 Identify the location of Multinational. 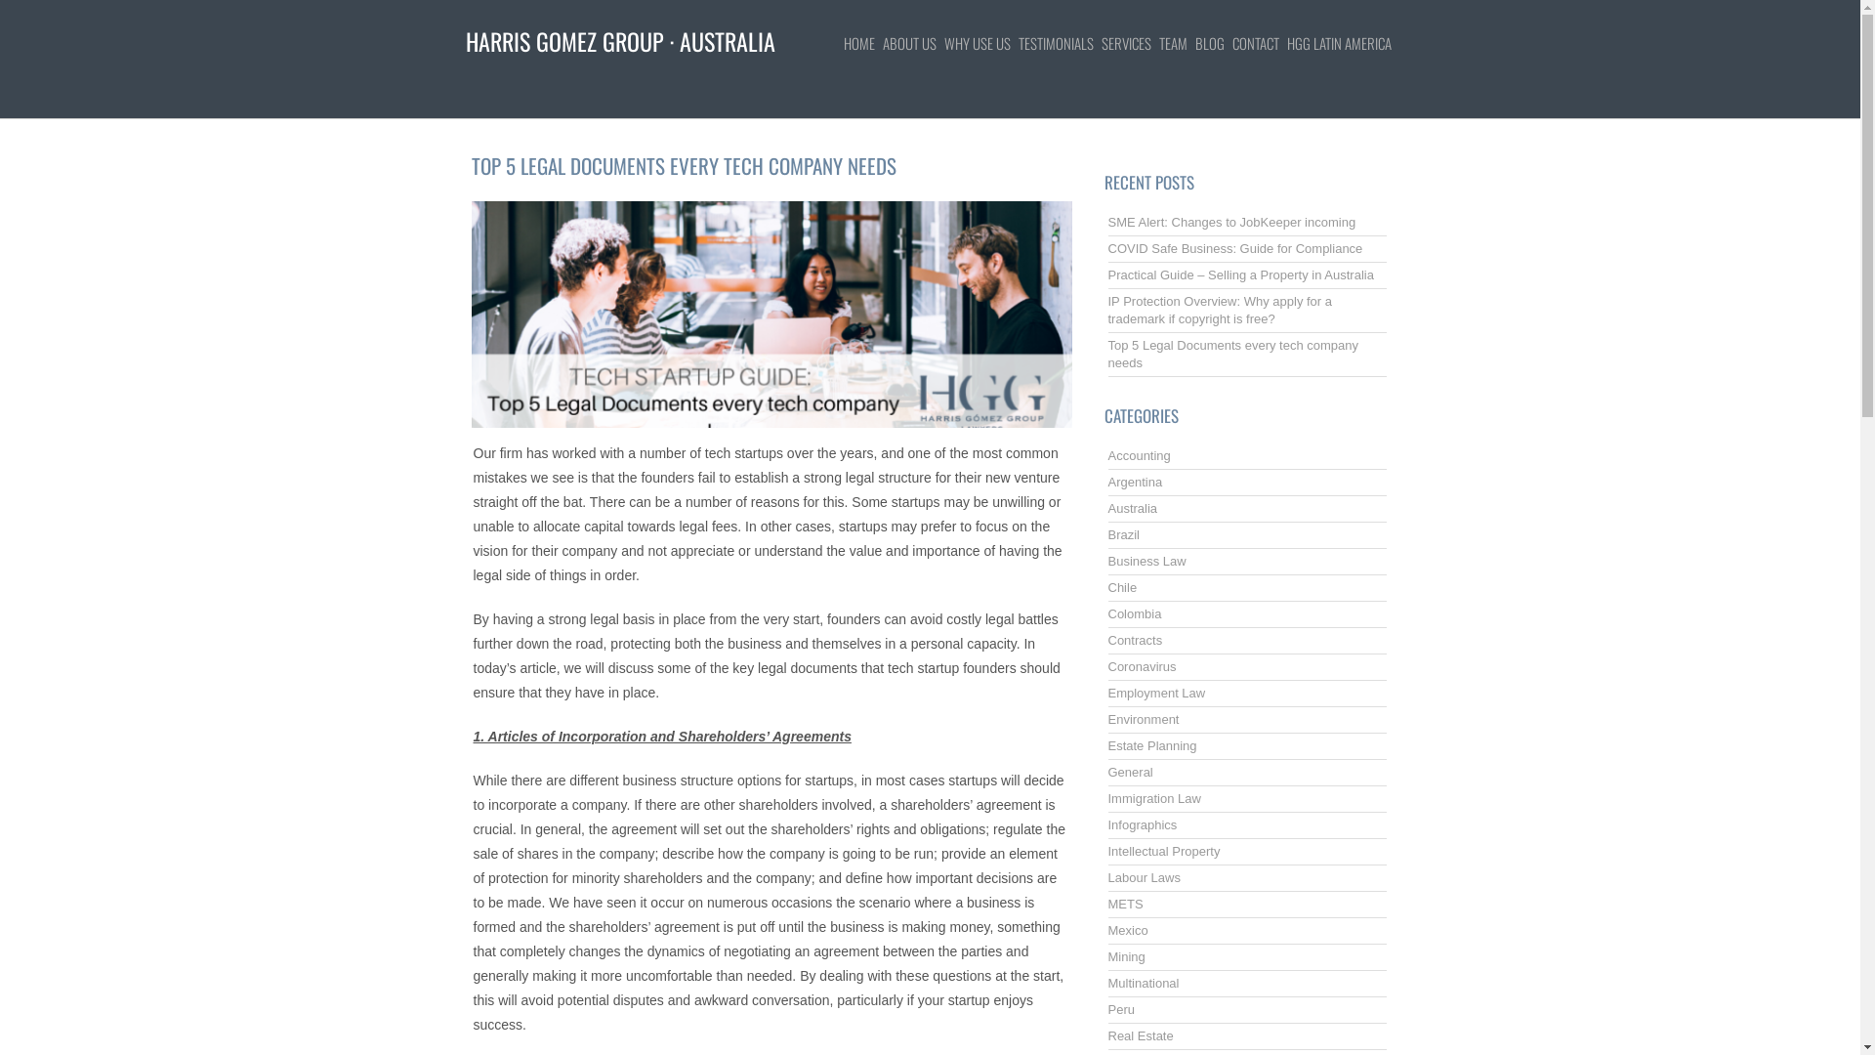
(1143, 983).